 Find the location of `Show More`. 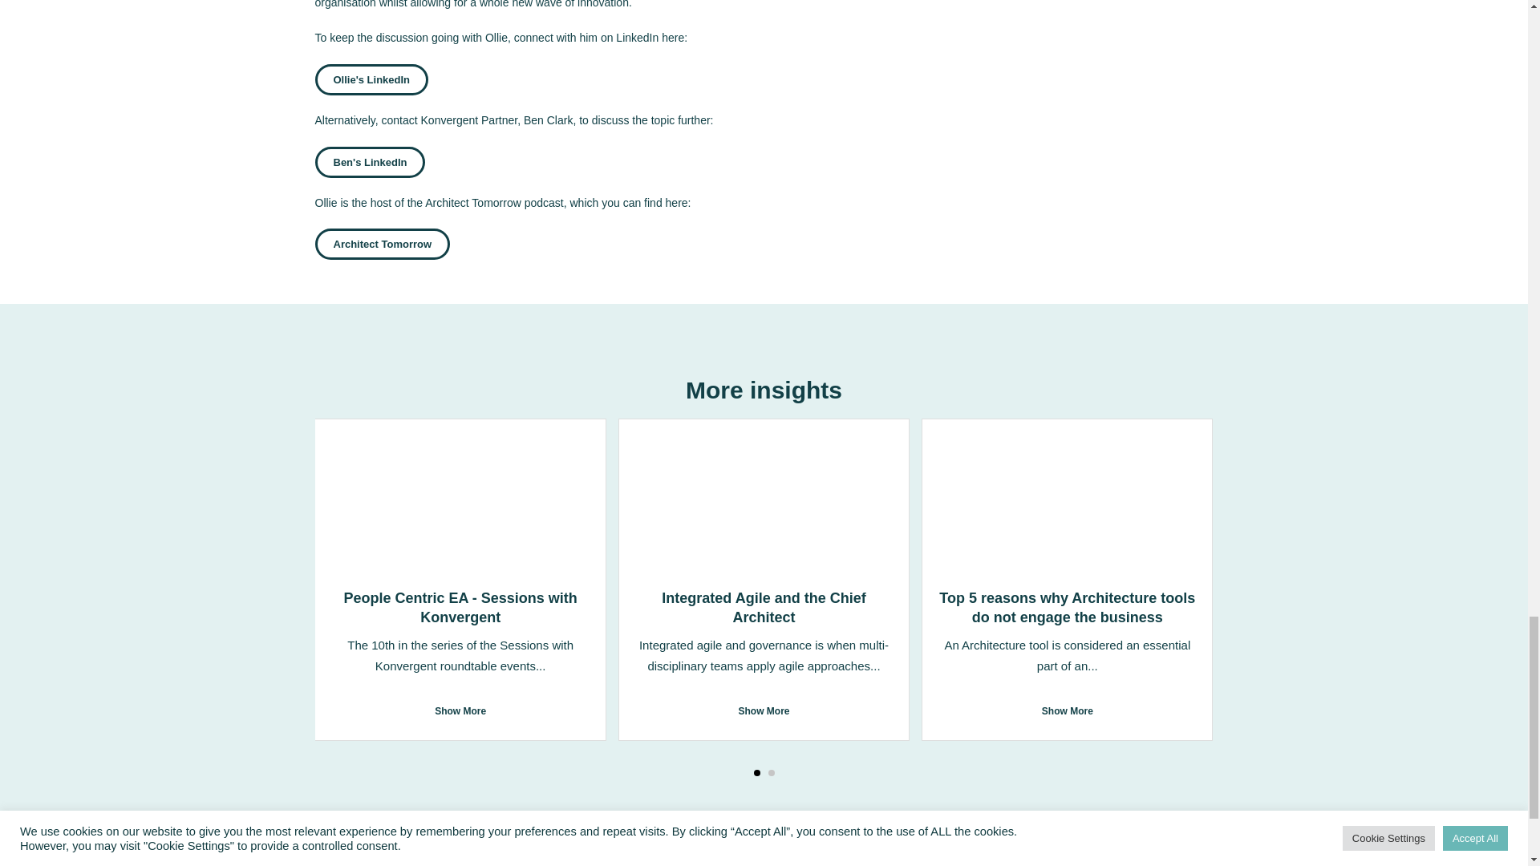

Show More is located at coordinates (764, 710).